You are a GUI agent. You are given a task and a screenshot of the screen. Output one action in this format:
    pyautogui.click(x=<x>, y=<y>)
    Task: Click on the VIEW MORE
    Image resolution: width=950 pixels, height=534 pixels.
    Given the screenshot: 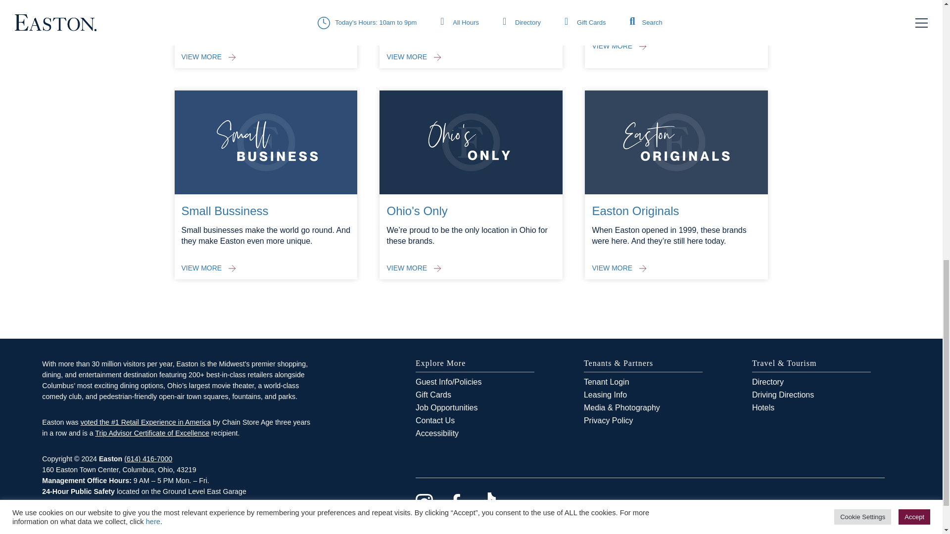 What is the action you would take?
    pyautogui.click(x=618, y=45)
    